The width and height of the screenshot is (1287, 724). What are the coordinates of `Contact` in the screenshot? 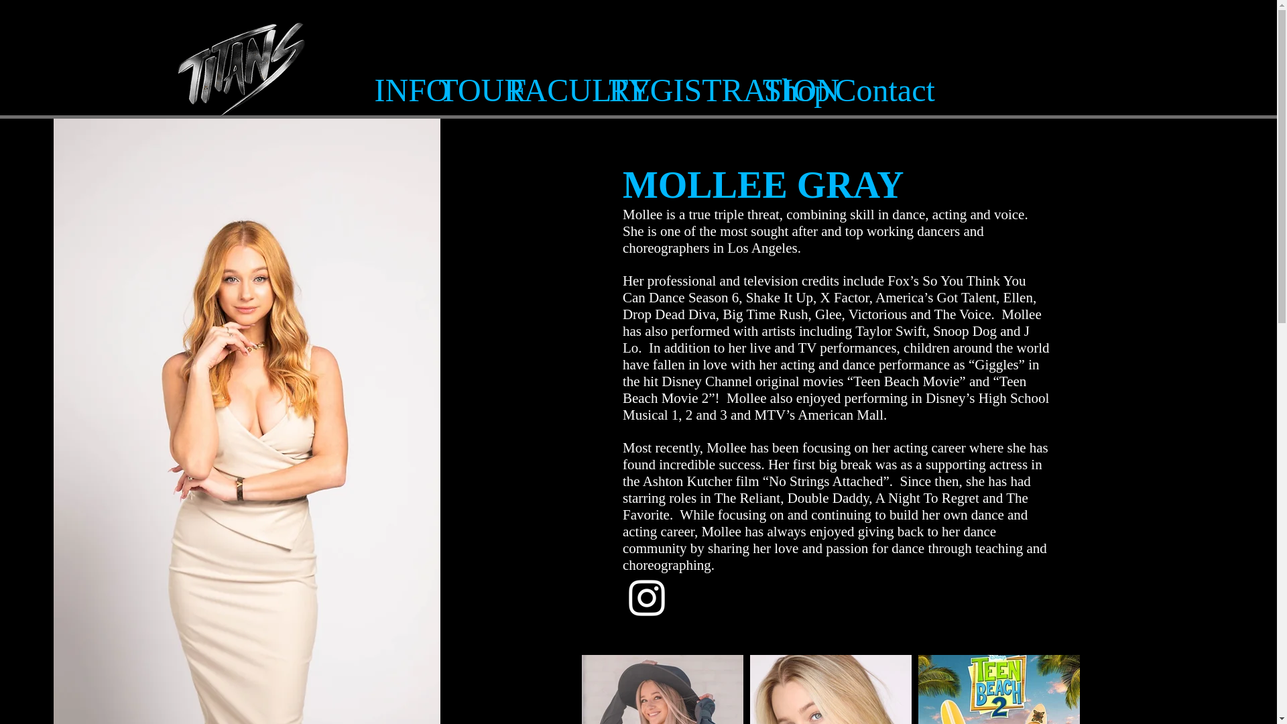 It's located at (877, 90).